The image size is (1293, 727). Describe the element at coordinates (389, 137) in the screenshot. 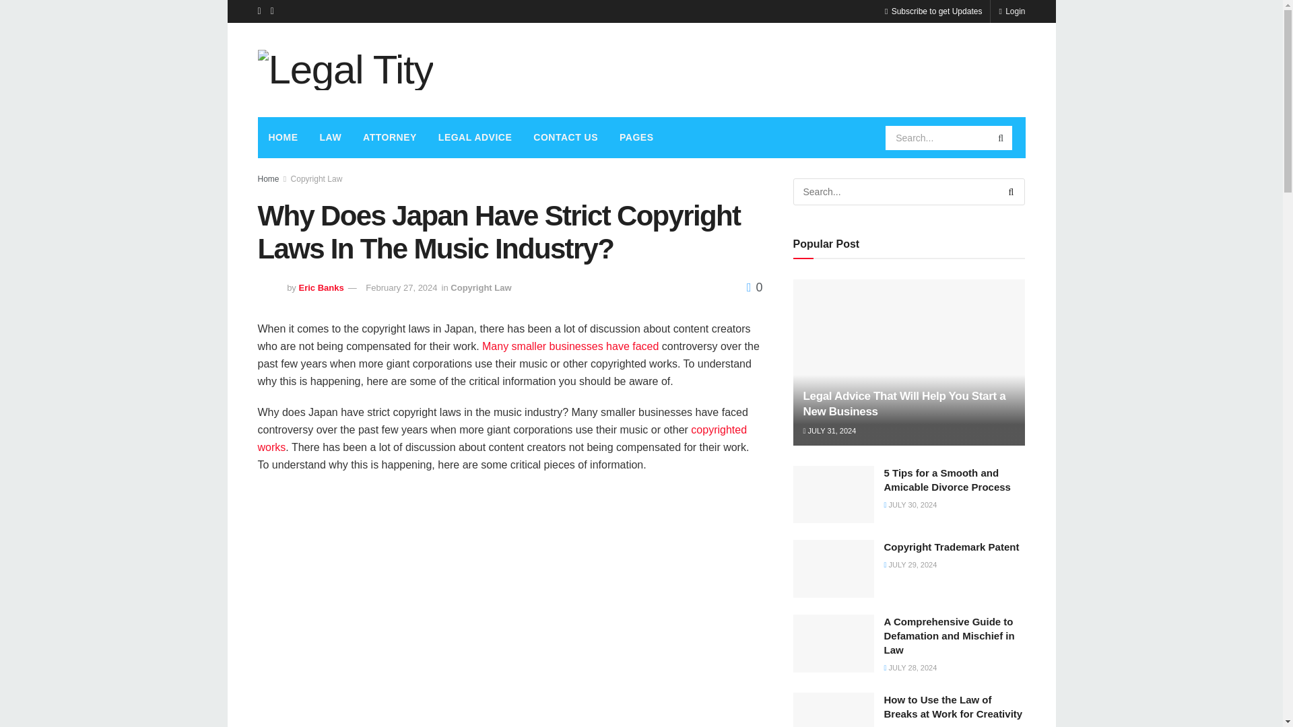

I see `ATTORNEY` at that location.